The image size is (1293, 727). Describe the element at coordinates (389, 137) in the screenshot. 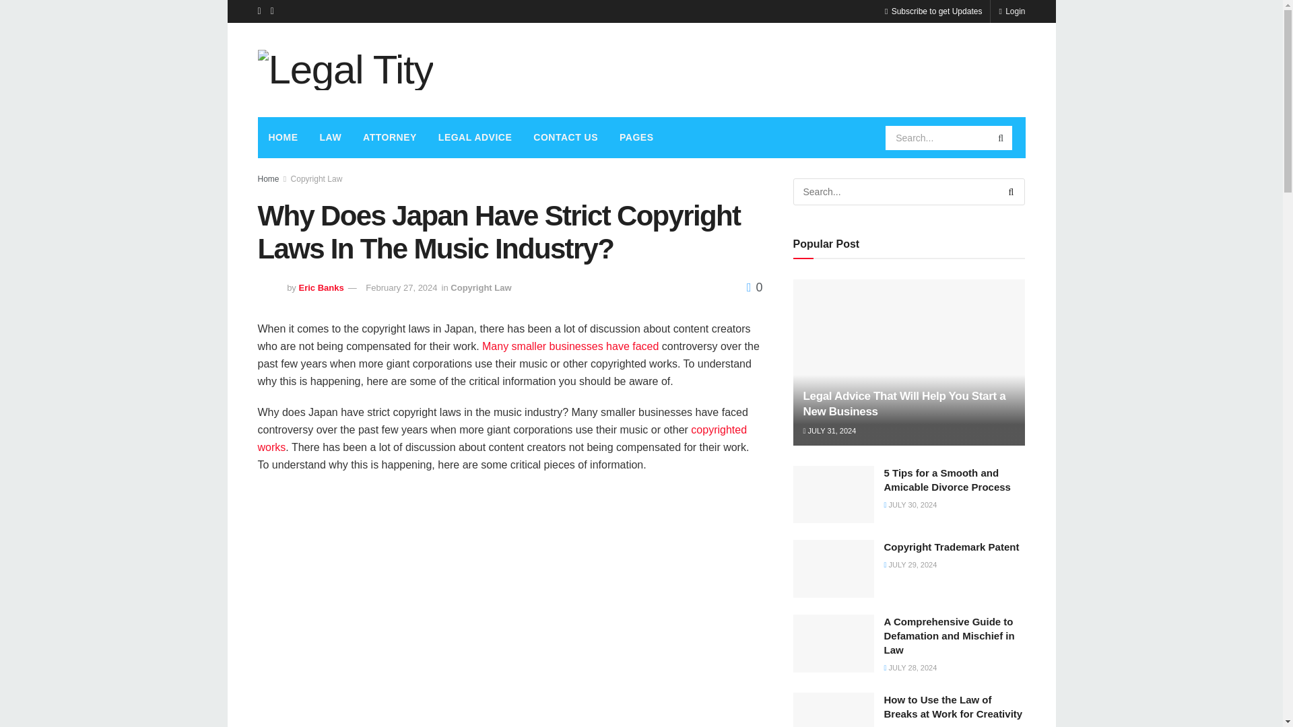

I see `ATTORNEY` at that location.